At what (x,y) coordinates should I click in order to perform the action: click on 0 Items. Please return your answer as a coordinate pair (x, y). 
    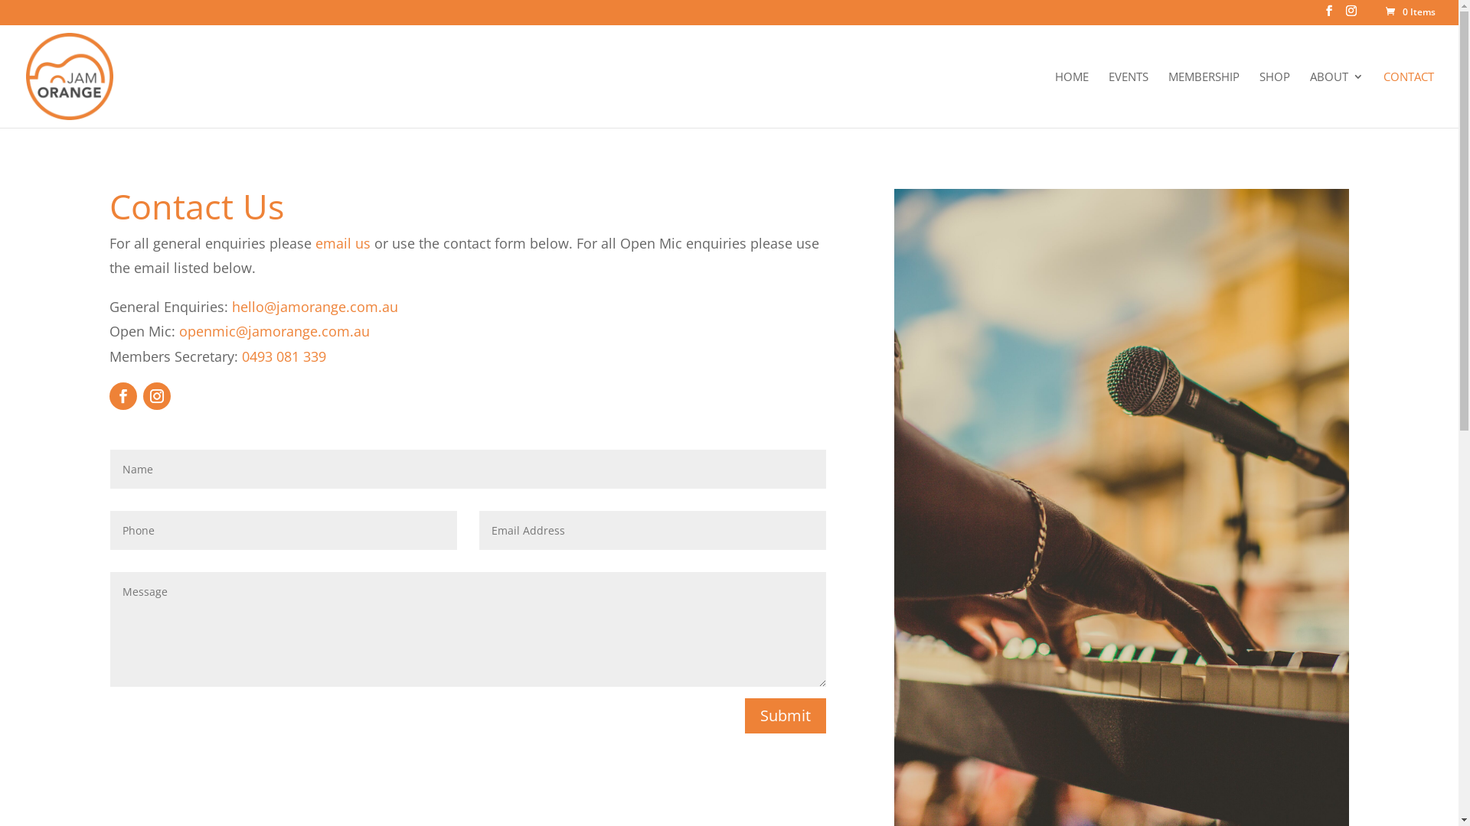
    Looking at the image, I should click on (1410, 12).